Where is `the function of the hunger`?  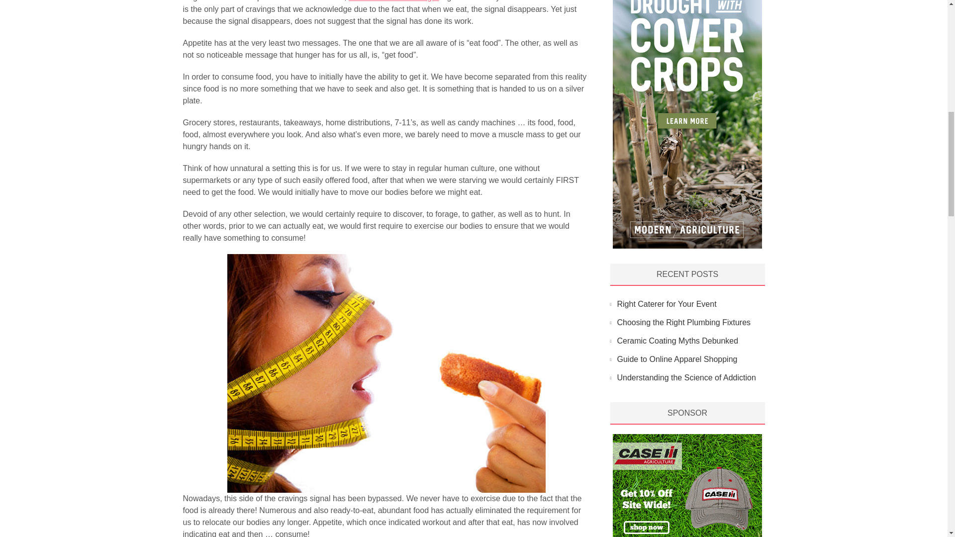
the function of the hunger is located at coordinates (393, 1).